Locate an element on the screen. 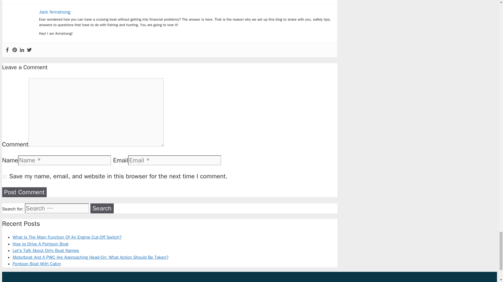 This screenshot has height=282, width=503. Search is located at coordinates (102, 208).